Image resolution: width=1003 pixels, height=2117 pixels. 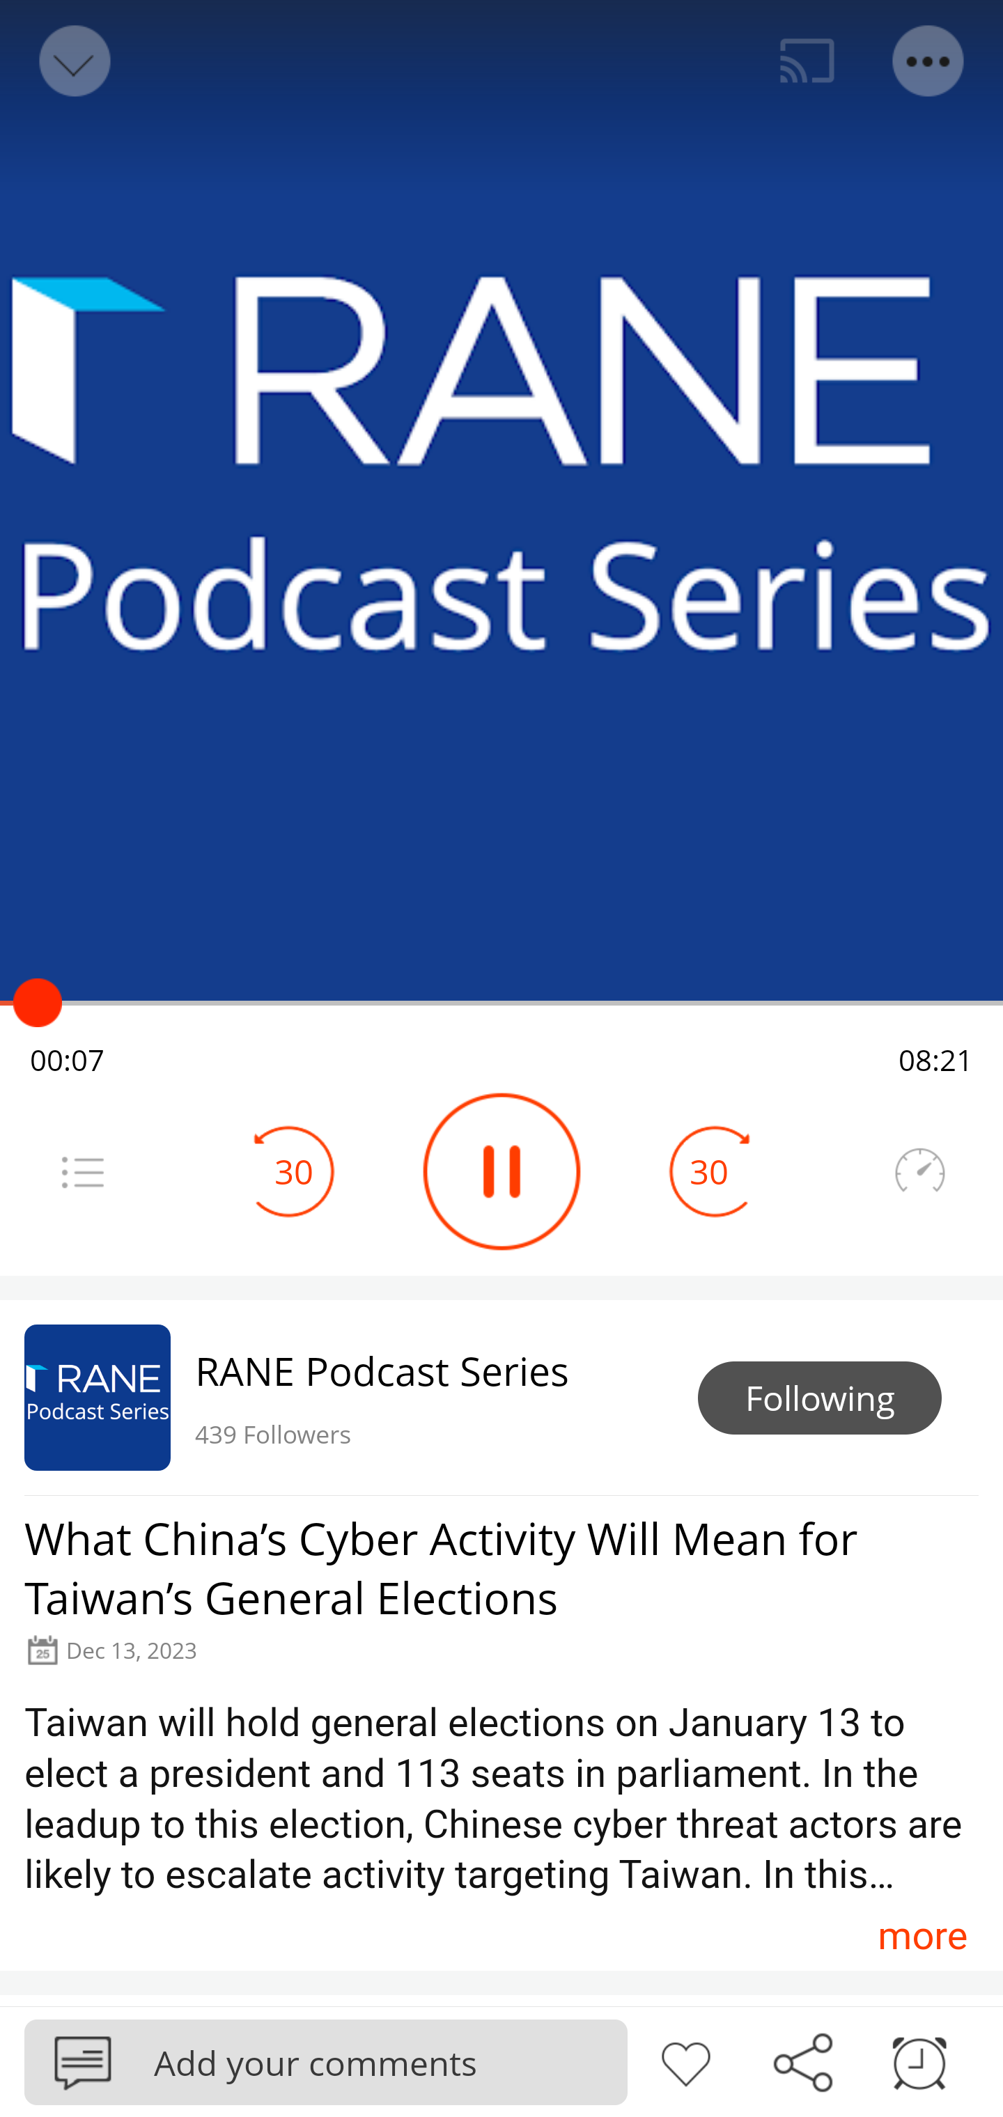 What do you see at coordinates (294, 1171) in the screenshot?
I see `30 Seek Backward` at bounding box center [294, 1171].